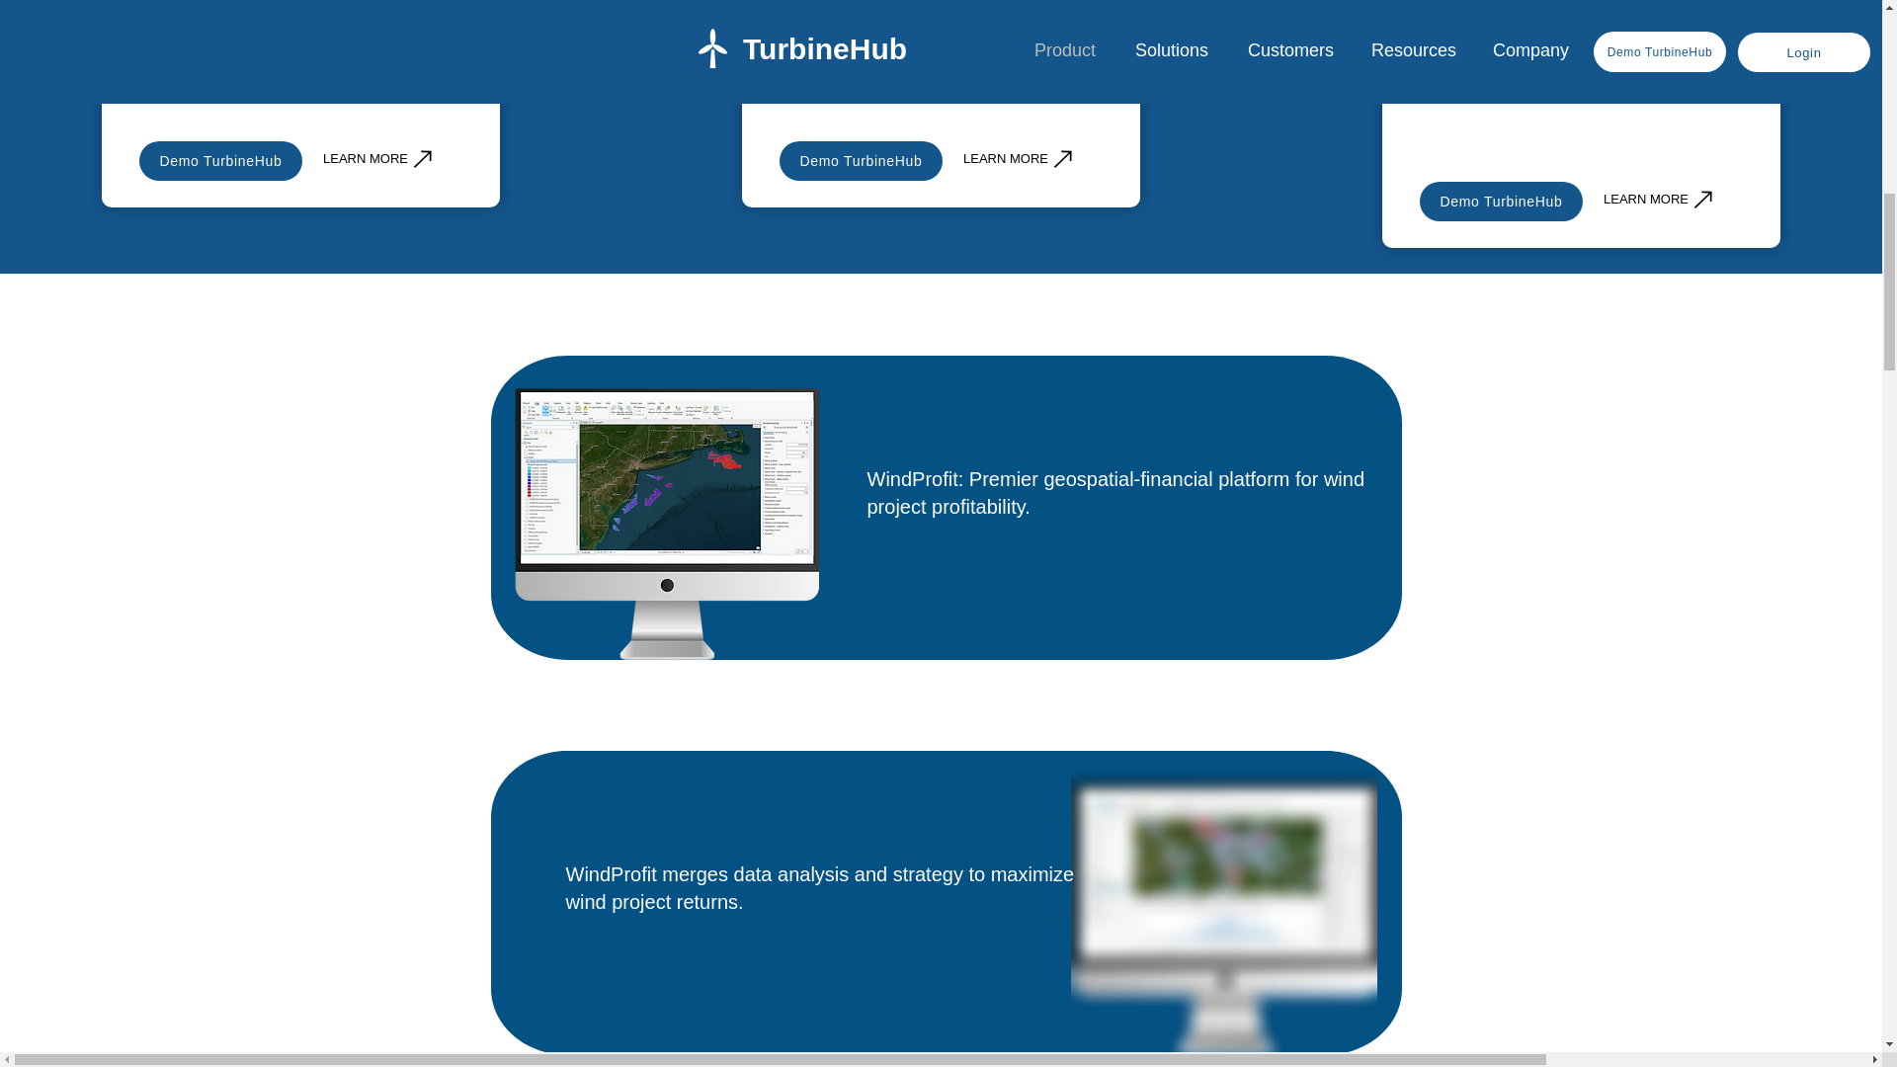  What do you see at coordinates (1660, 199) in the screenshot?
I see `LEARN MORE` at bounding box center [1660, 199].